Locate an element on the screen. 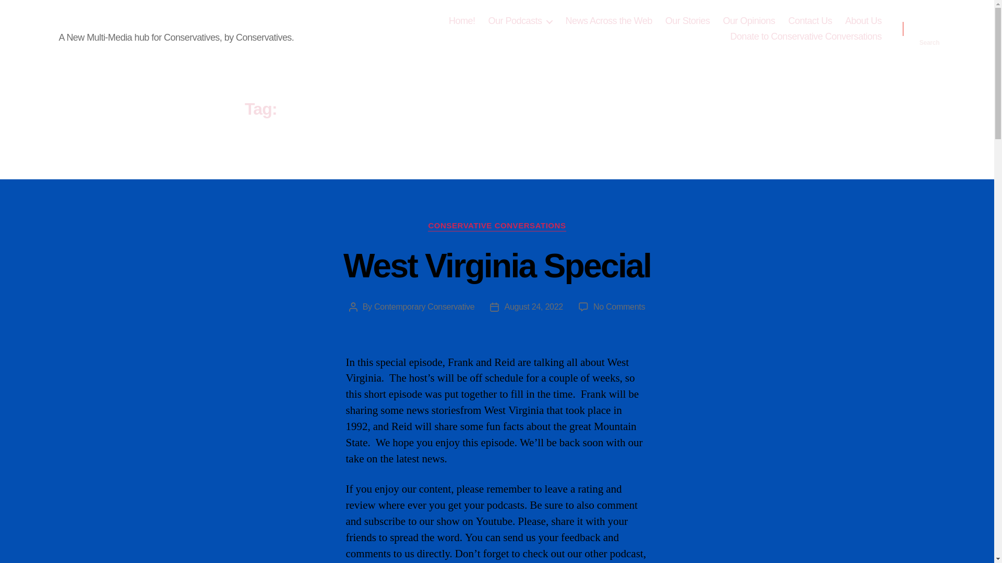 The image size is (1002, 563). Donate to Conservative Conversations is located at coordinates (806, 37).